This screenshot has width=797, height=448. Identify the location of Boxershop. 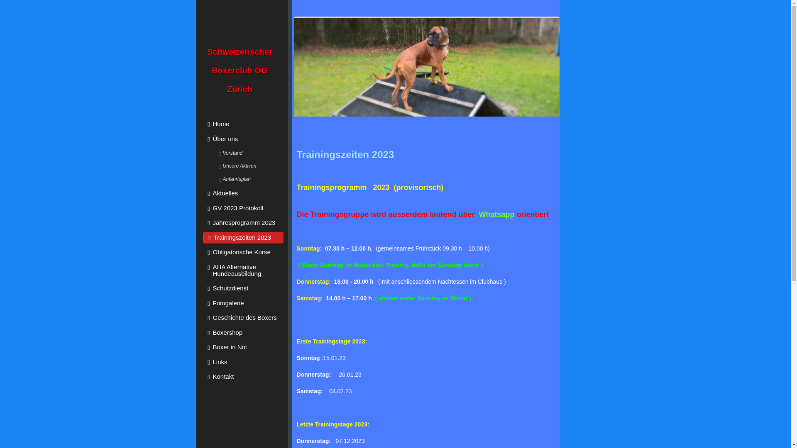
(243, 333).